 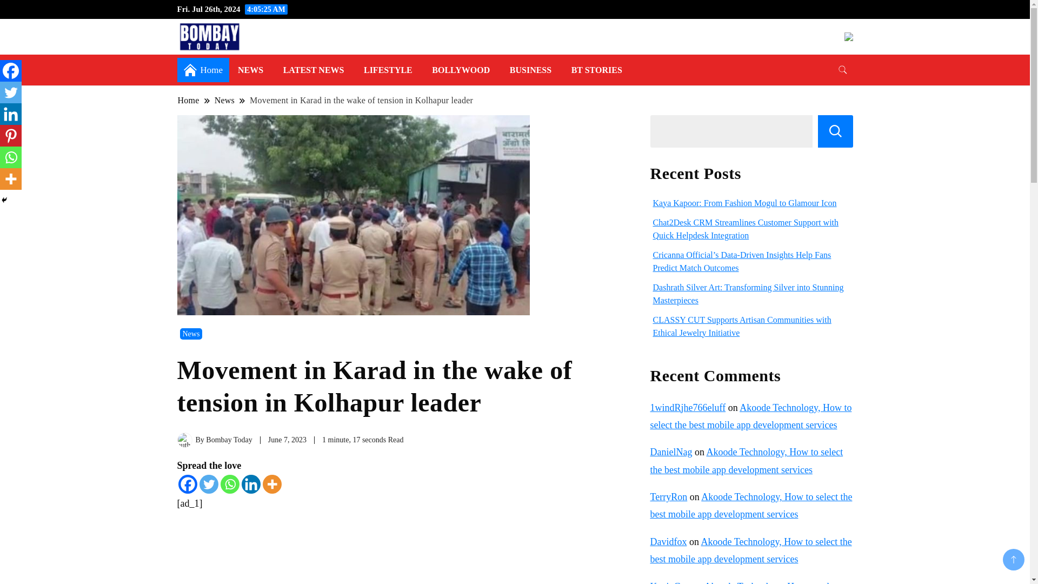 I want to click on BOLLYWOOD, so click(x=461, y=70).